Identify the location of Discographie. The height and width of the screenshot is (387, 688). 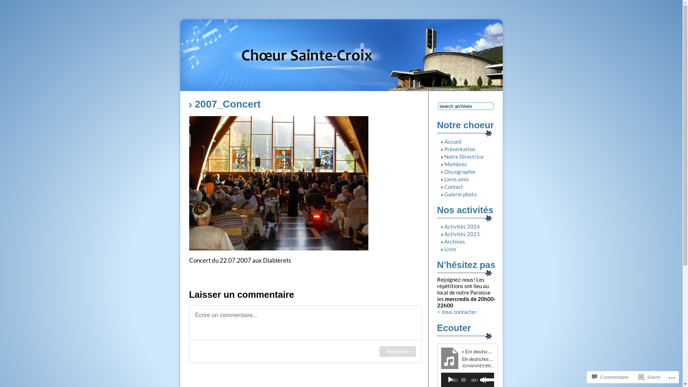
(460, 172).